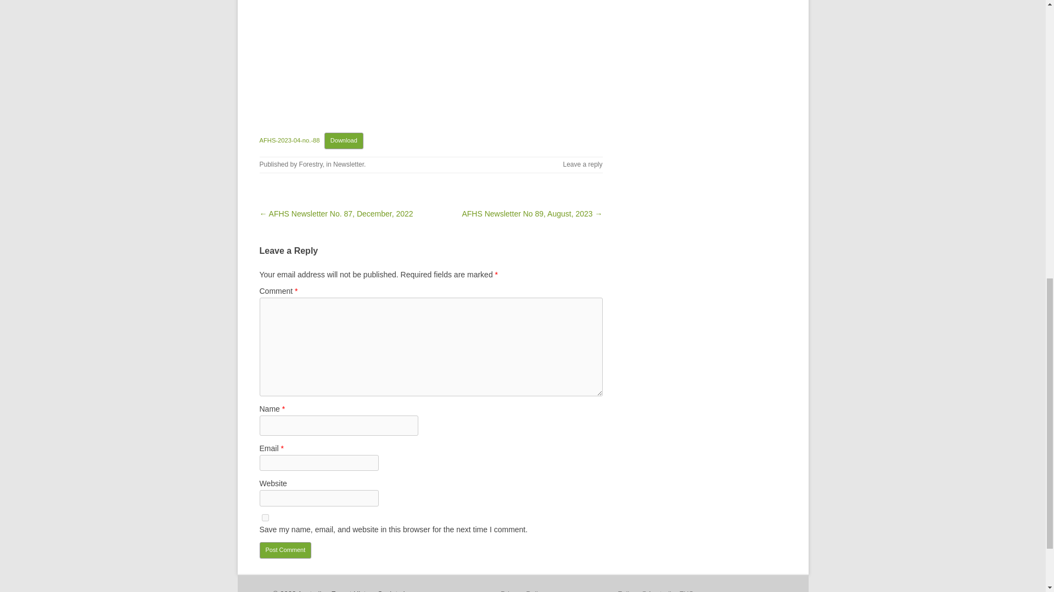 This screenshot has height=592, width=1054. I want to click on Newsletter, so click(348, 164).